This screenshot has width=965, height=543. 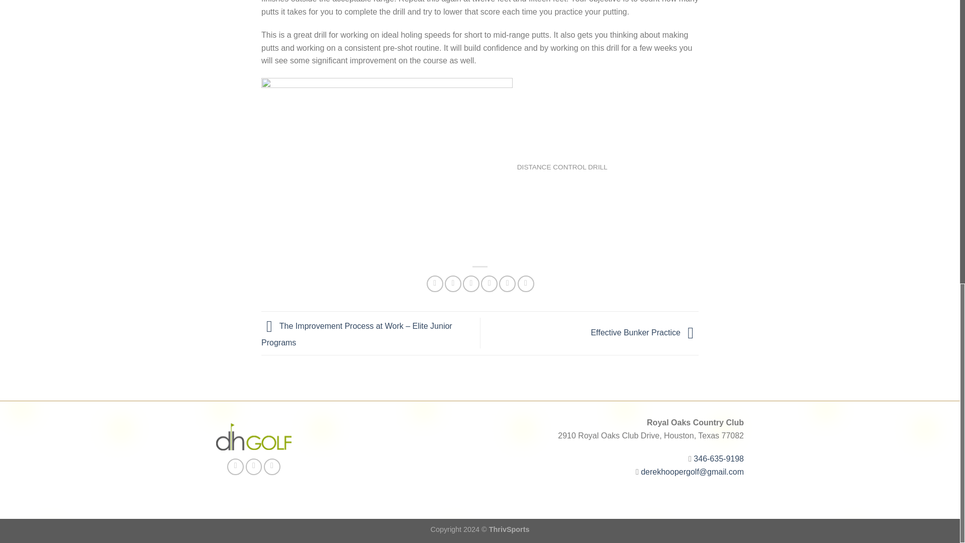 What do you see at coordinates (453, 284) in the screenshot?
I see `Share on Twitter` at bounding box center [453, 284].